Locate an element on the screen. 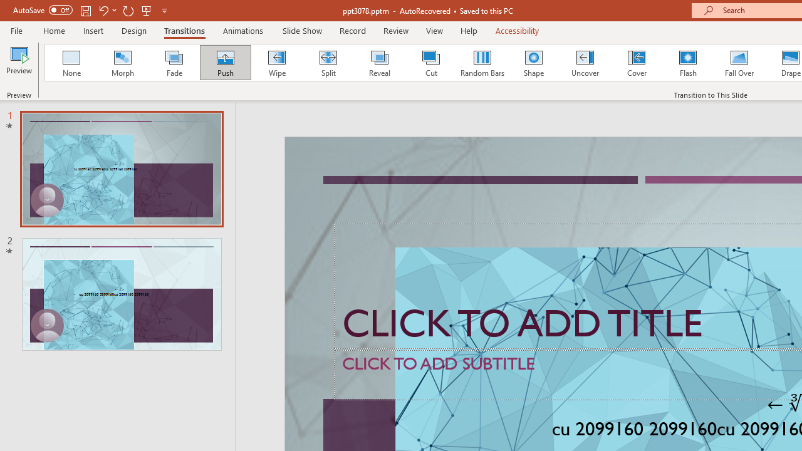 The width and height of the screenshot is (802, 451). Push is located at coordinates (225, 63).